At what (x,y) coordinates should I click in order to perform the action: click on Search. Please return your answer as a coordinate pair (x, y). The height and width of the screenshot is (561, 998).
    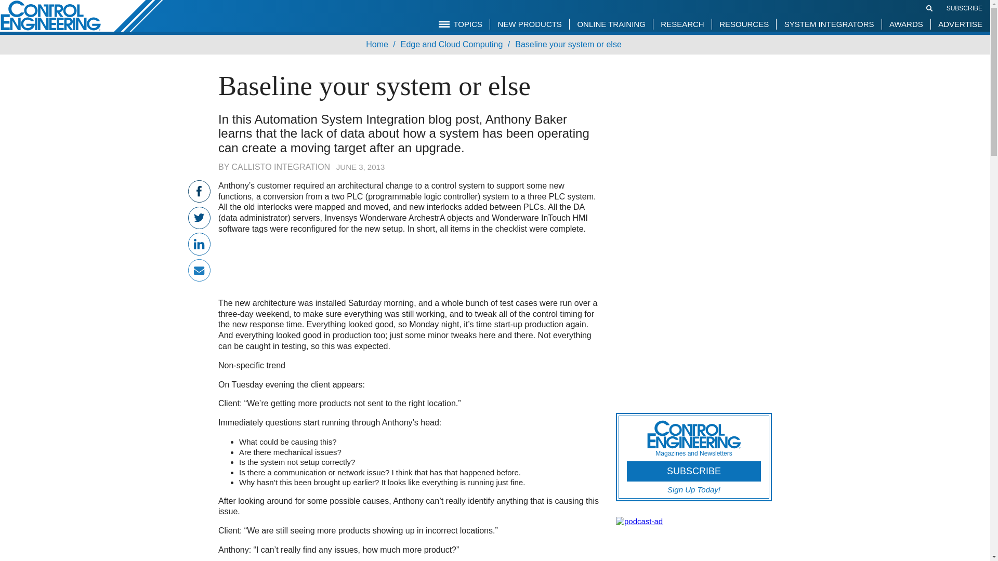
    Looking at the image, I should click on (929, 8).